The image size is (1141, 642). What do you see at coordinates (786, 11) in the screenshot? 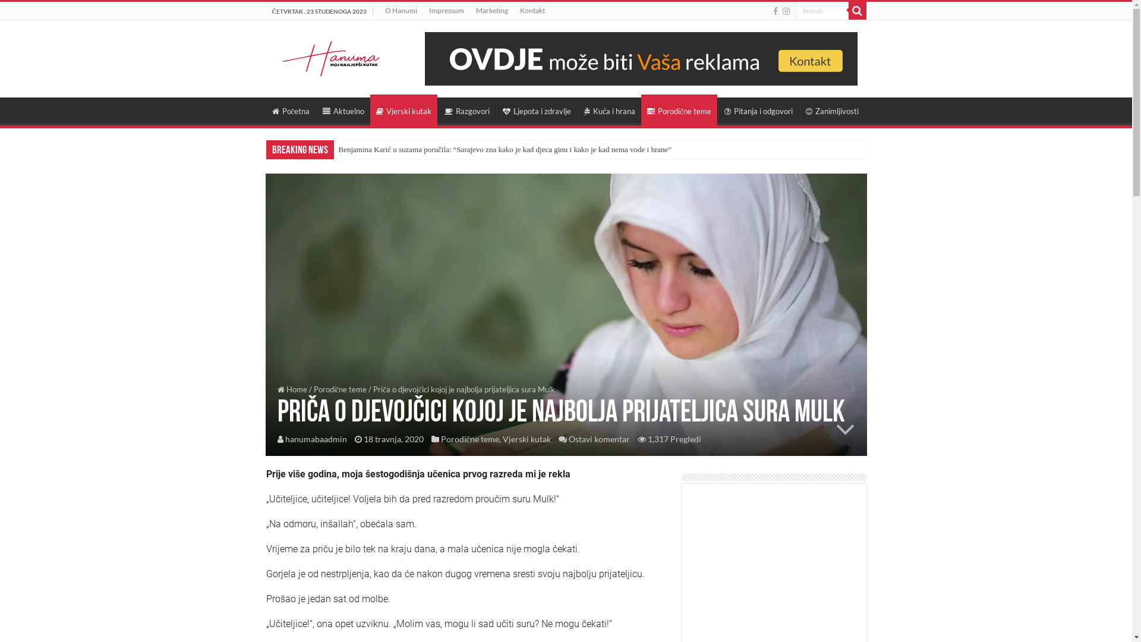
I see `instagram` at bounding box center [786, 11].